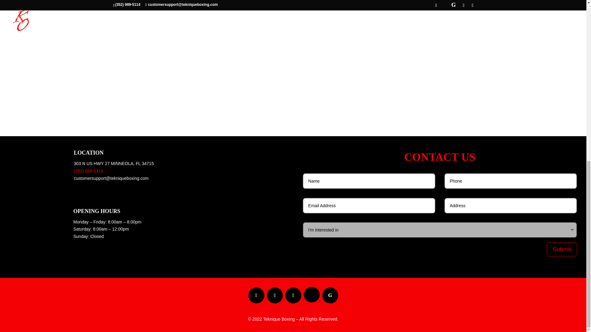 The image size is (591, 332). Describe the element at coordinates (511, 205) in the screenshot. I see `Only letters and numbers allowed.` at that location.